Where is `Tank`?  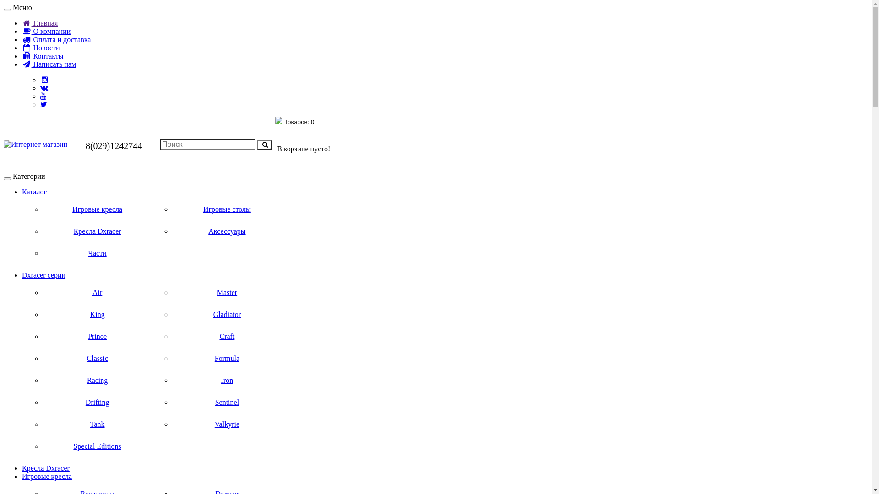
Tank is located at coordinates (97, 424).